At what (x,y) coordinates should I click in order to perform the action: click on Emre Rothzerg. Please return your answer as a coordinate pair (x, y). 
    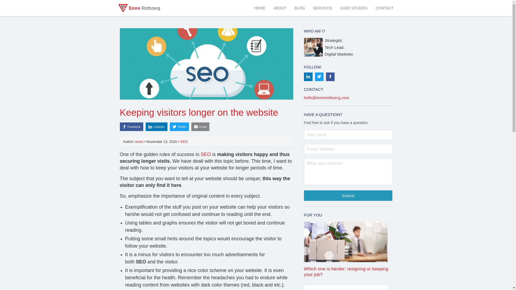
    Looking at the image, I should click on (139, 8).